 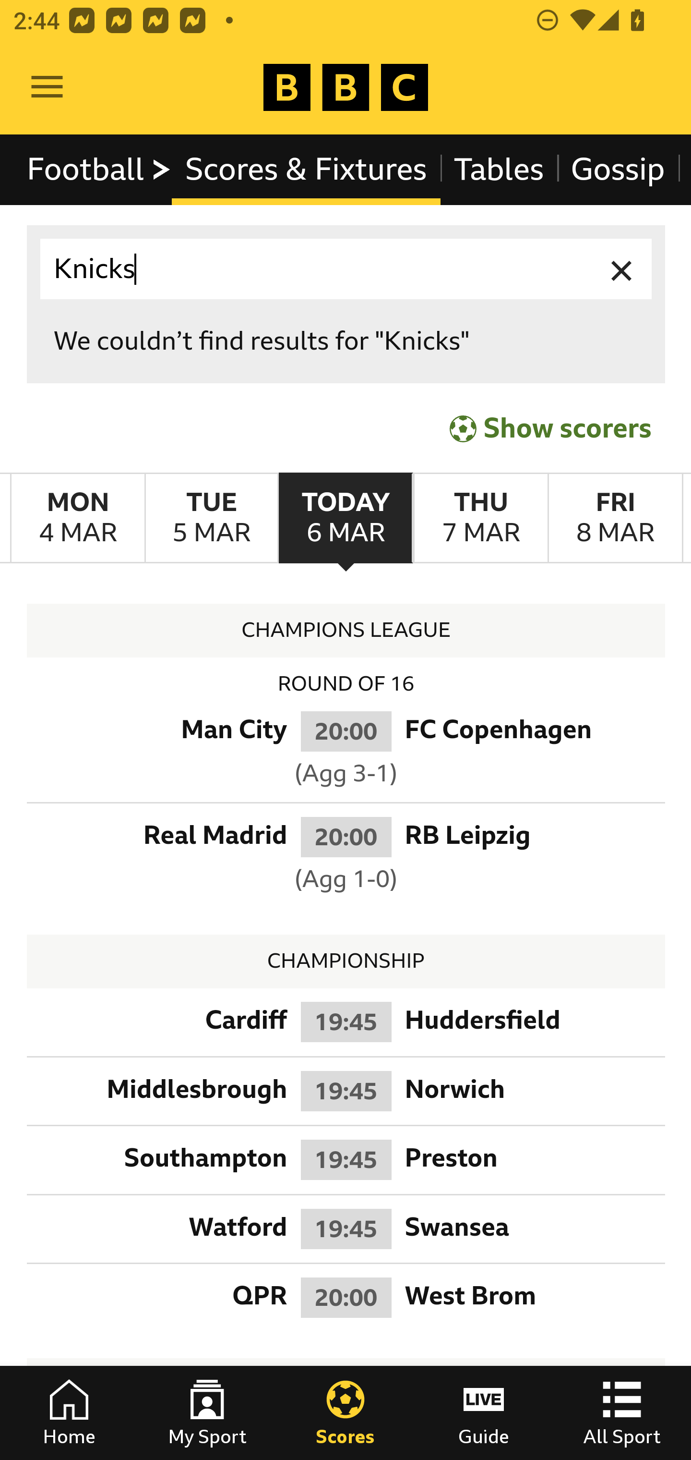 I want to click on Clear input, so click(x=622, y=269).